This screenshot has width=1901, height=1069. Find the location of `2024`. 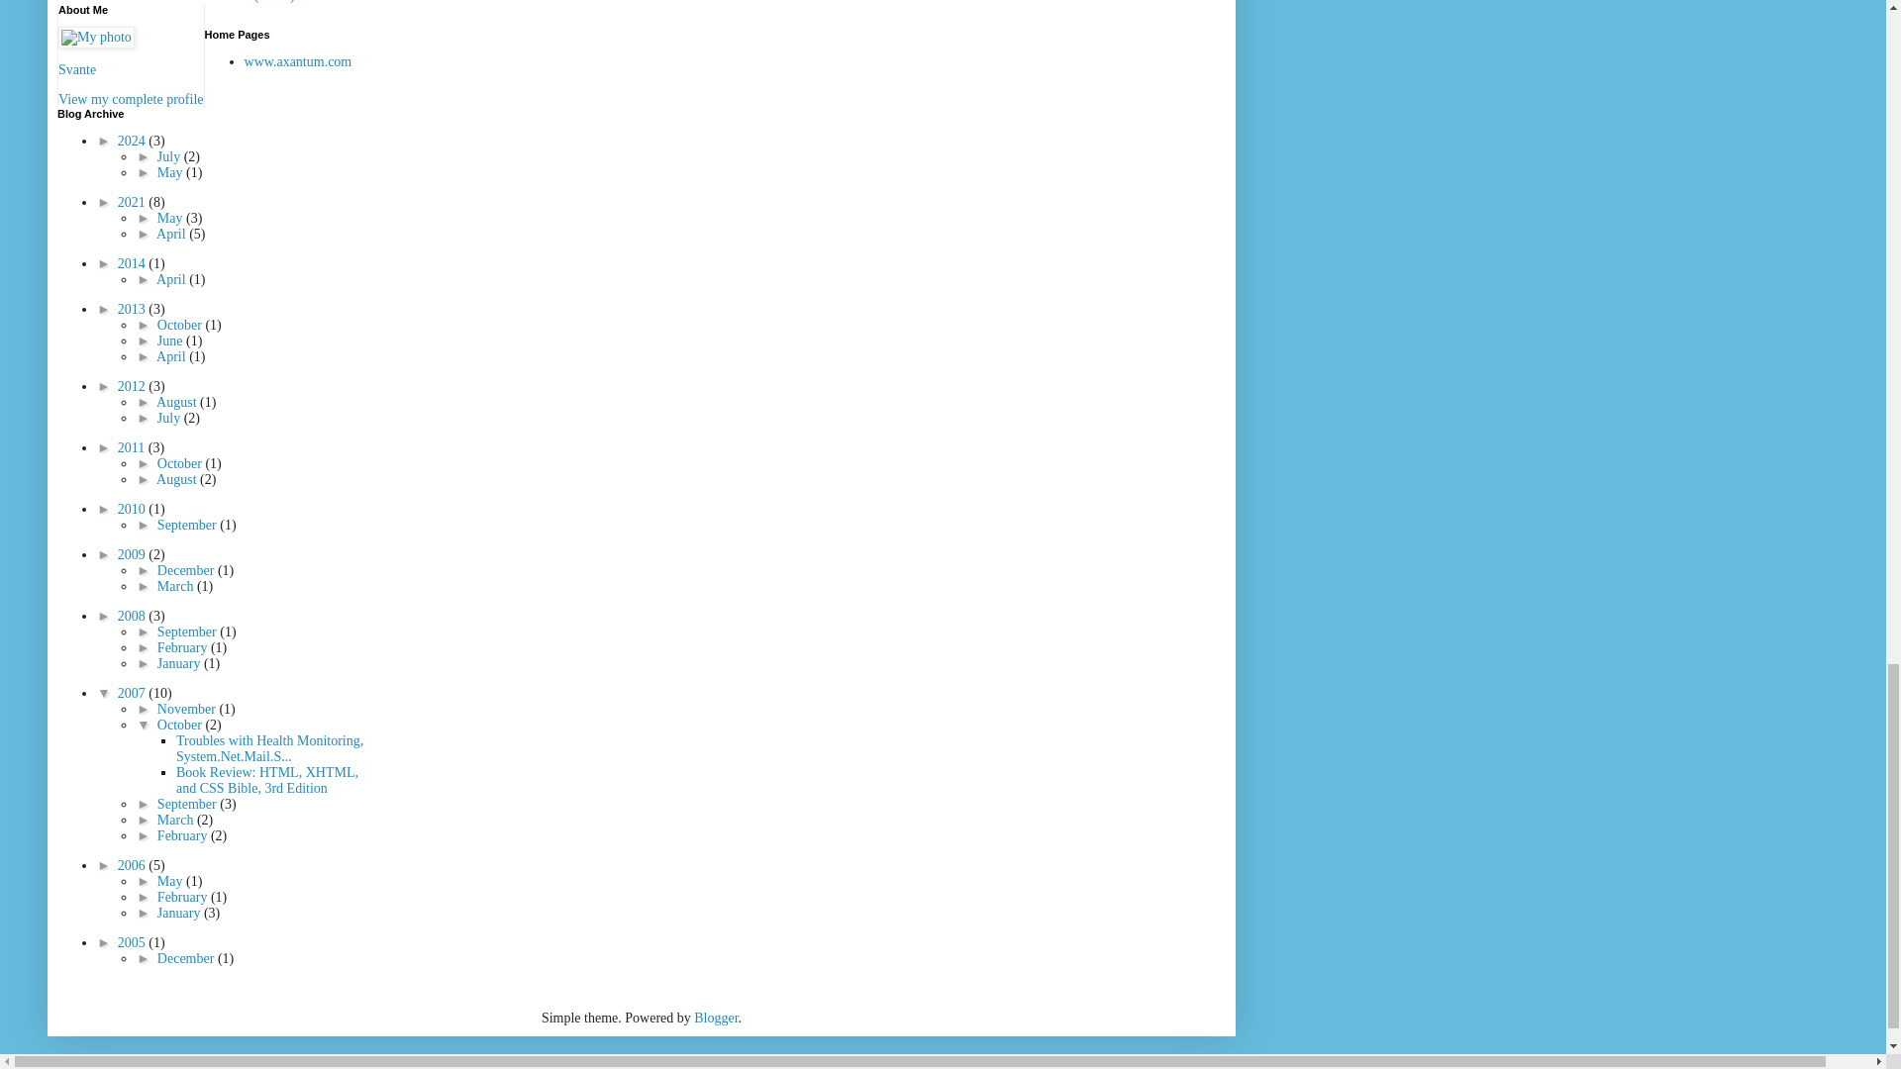

2024 is located at coordinates (134, 141).